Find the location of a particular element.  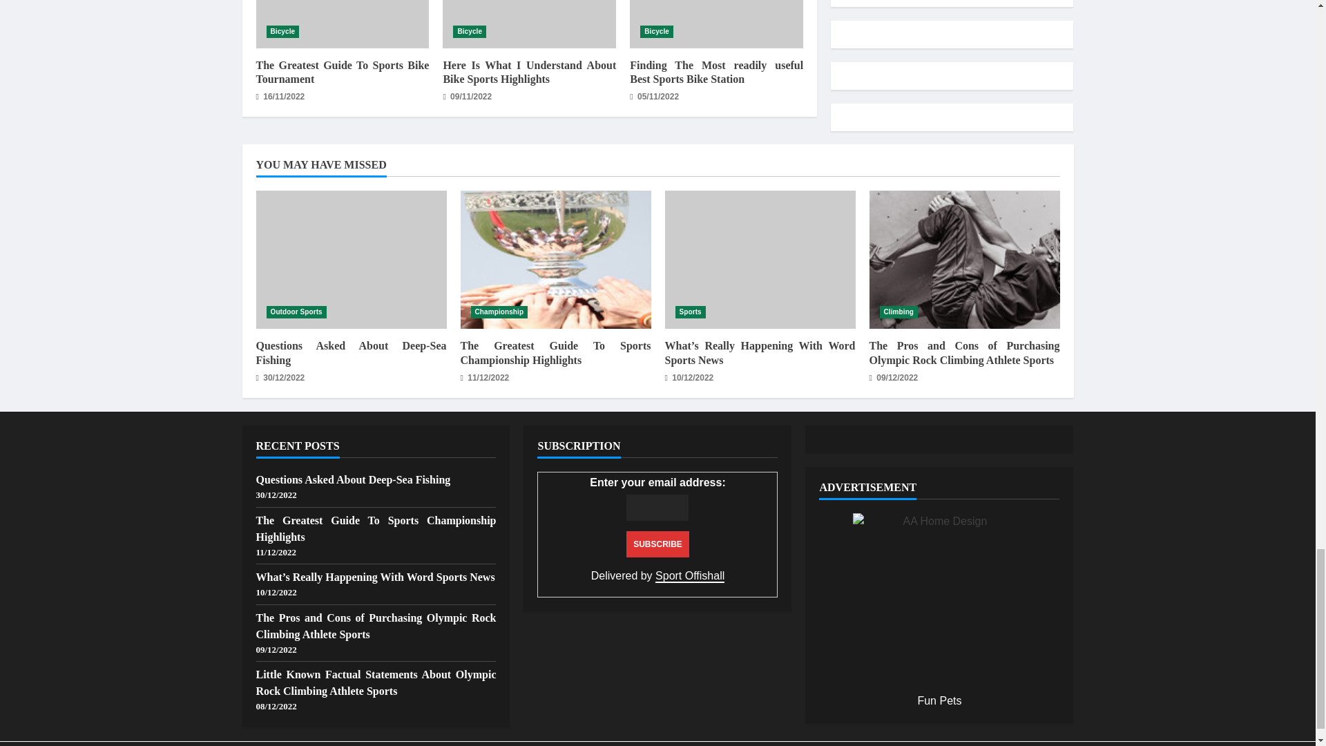

The Greatest Guide To Sports Bike Tournament is located at coordinates (342, 24).